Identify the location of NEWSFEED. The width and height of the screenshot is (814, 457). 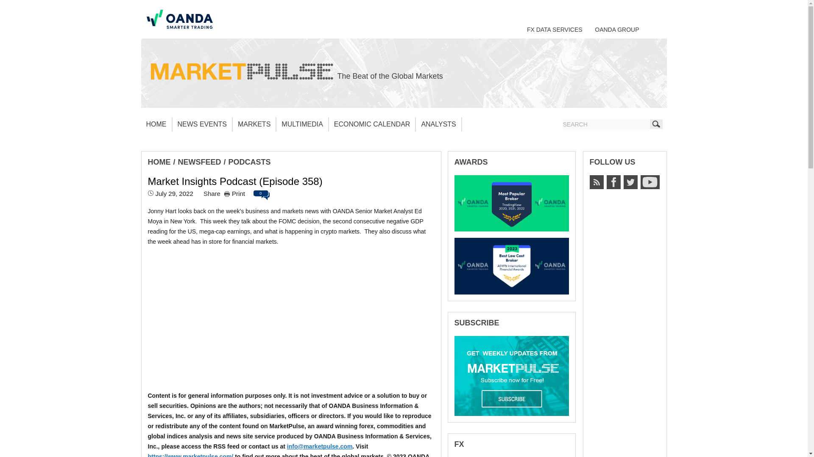
(200, 162).